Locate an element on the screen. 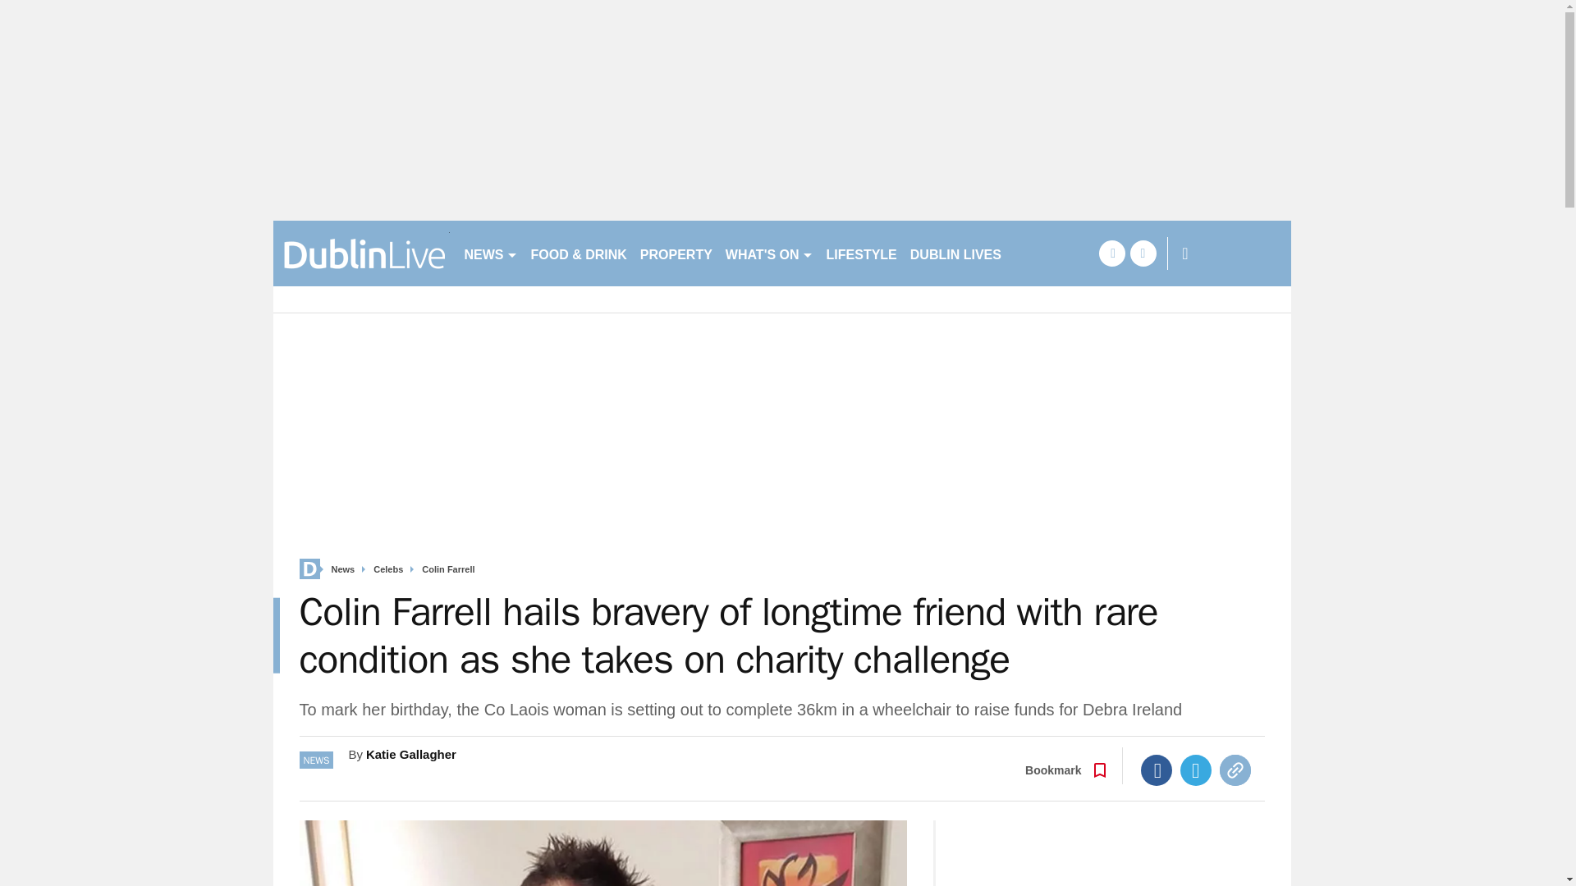  WHAT'S ON is located at coordinates (768, 253).